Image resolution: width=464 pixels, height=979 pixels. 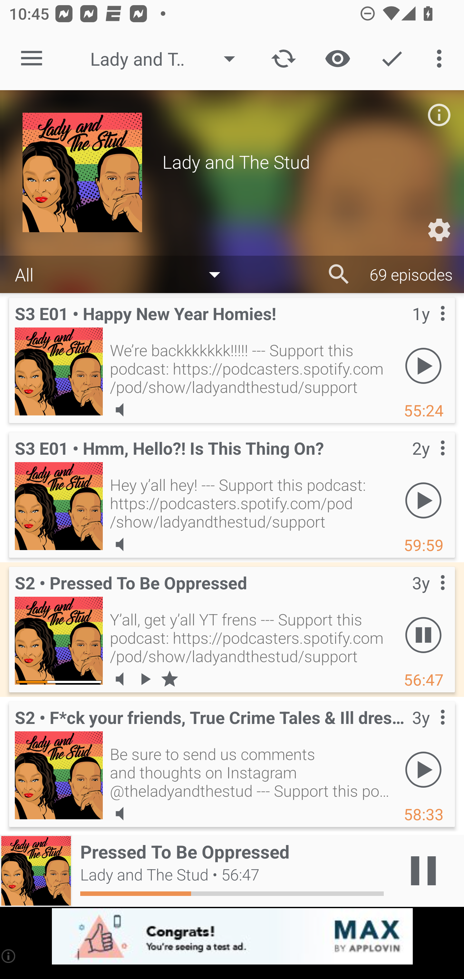 What do you see at coordinates (429, 730) in the screenshot?
I see `Contextual menu` at bounding box center [429, 730].